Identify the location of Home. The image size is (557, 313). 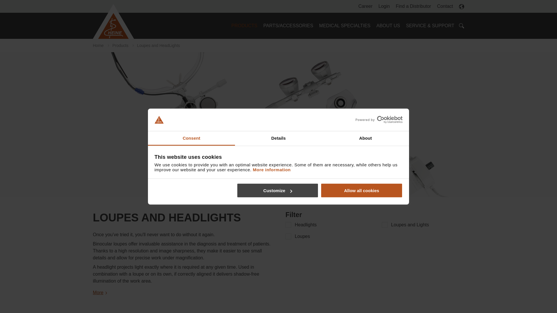
(113, 21).